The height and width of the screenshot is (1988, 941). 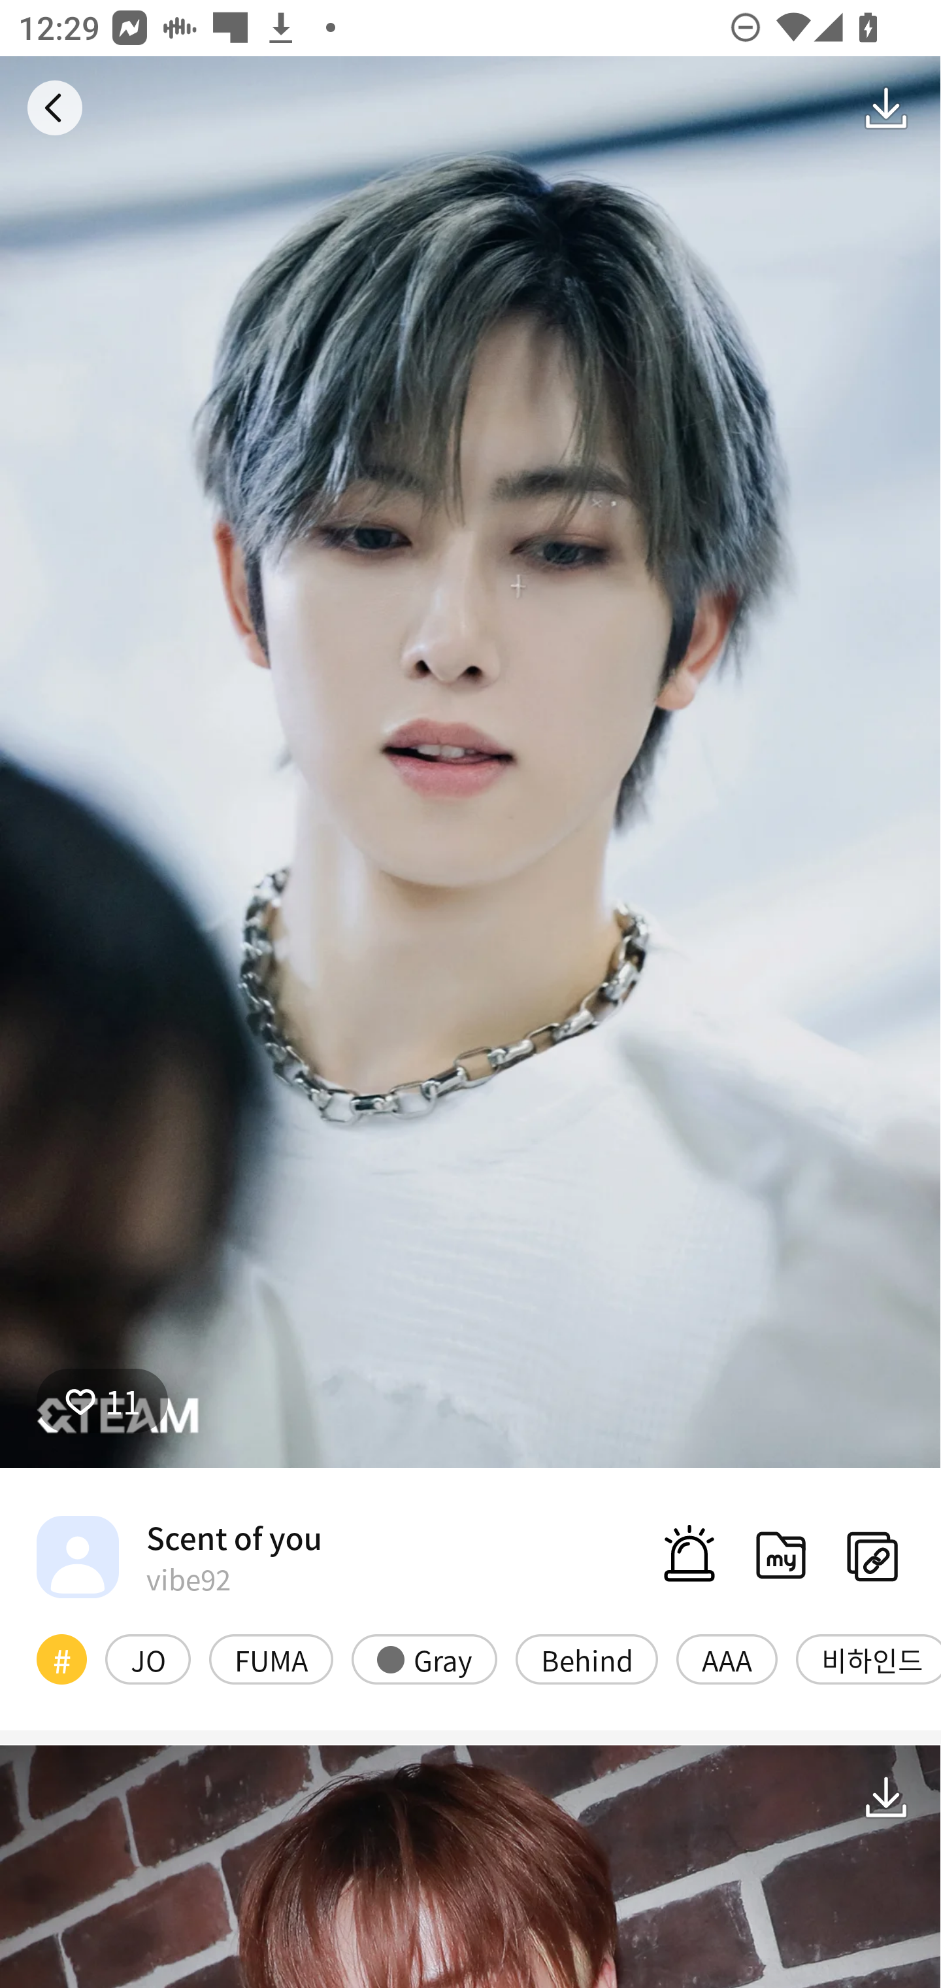 I want to click on FUMA, so click(x=271, y=1658).